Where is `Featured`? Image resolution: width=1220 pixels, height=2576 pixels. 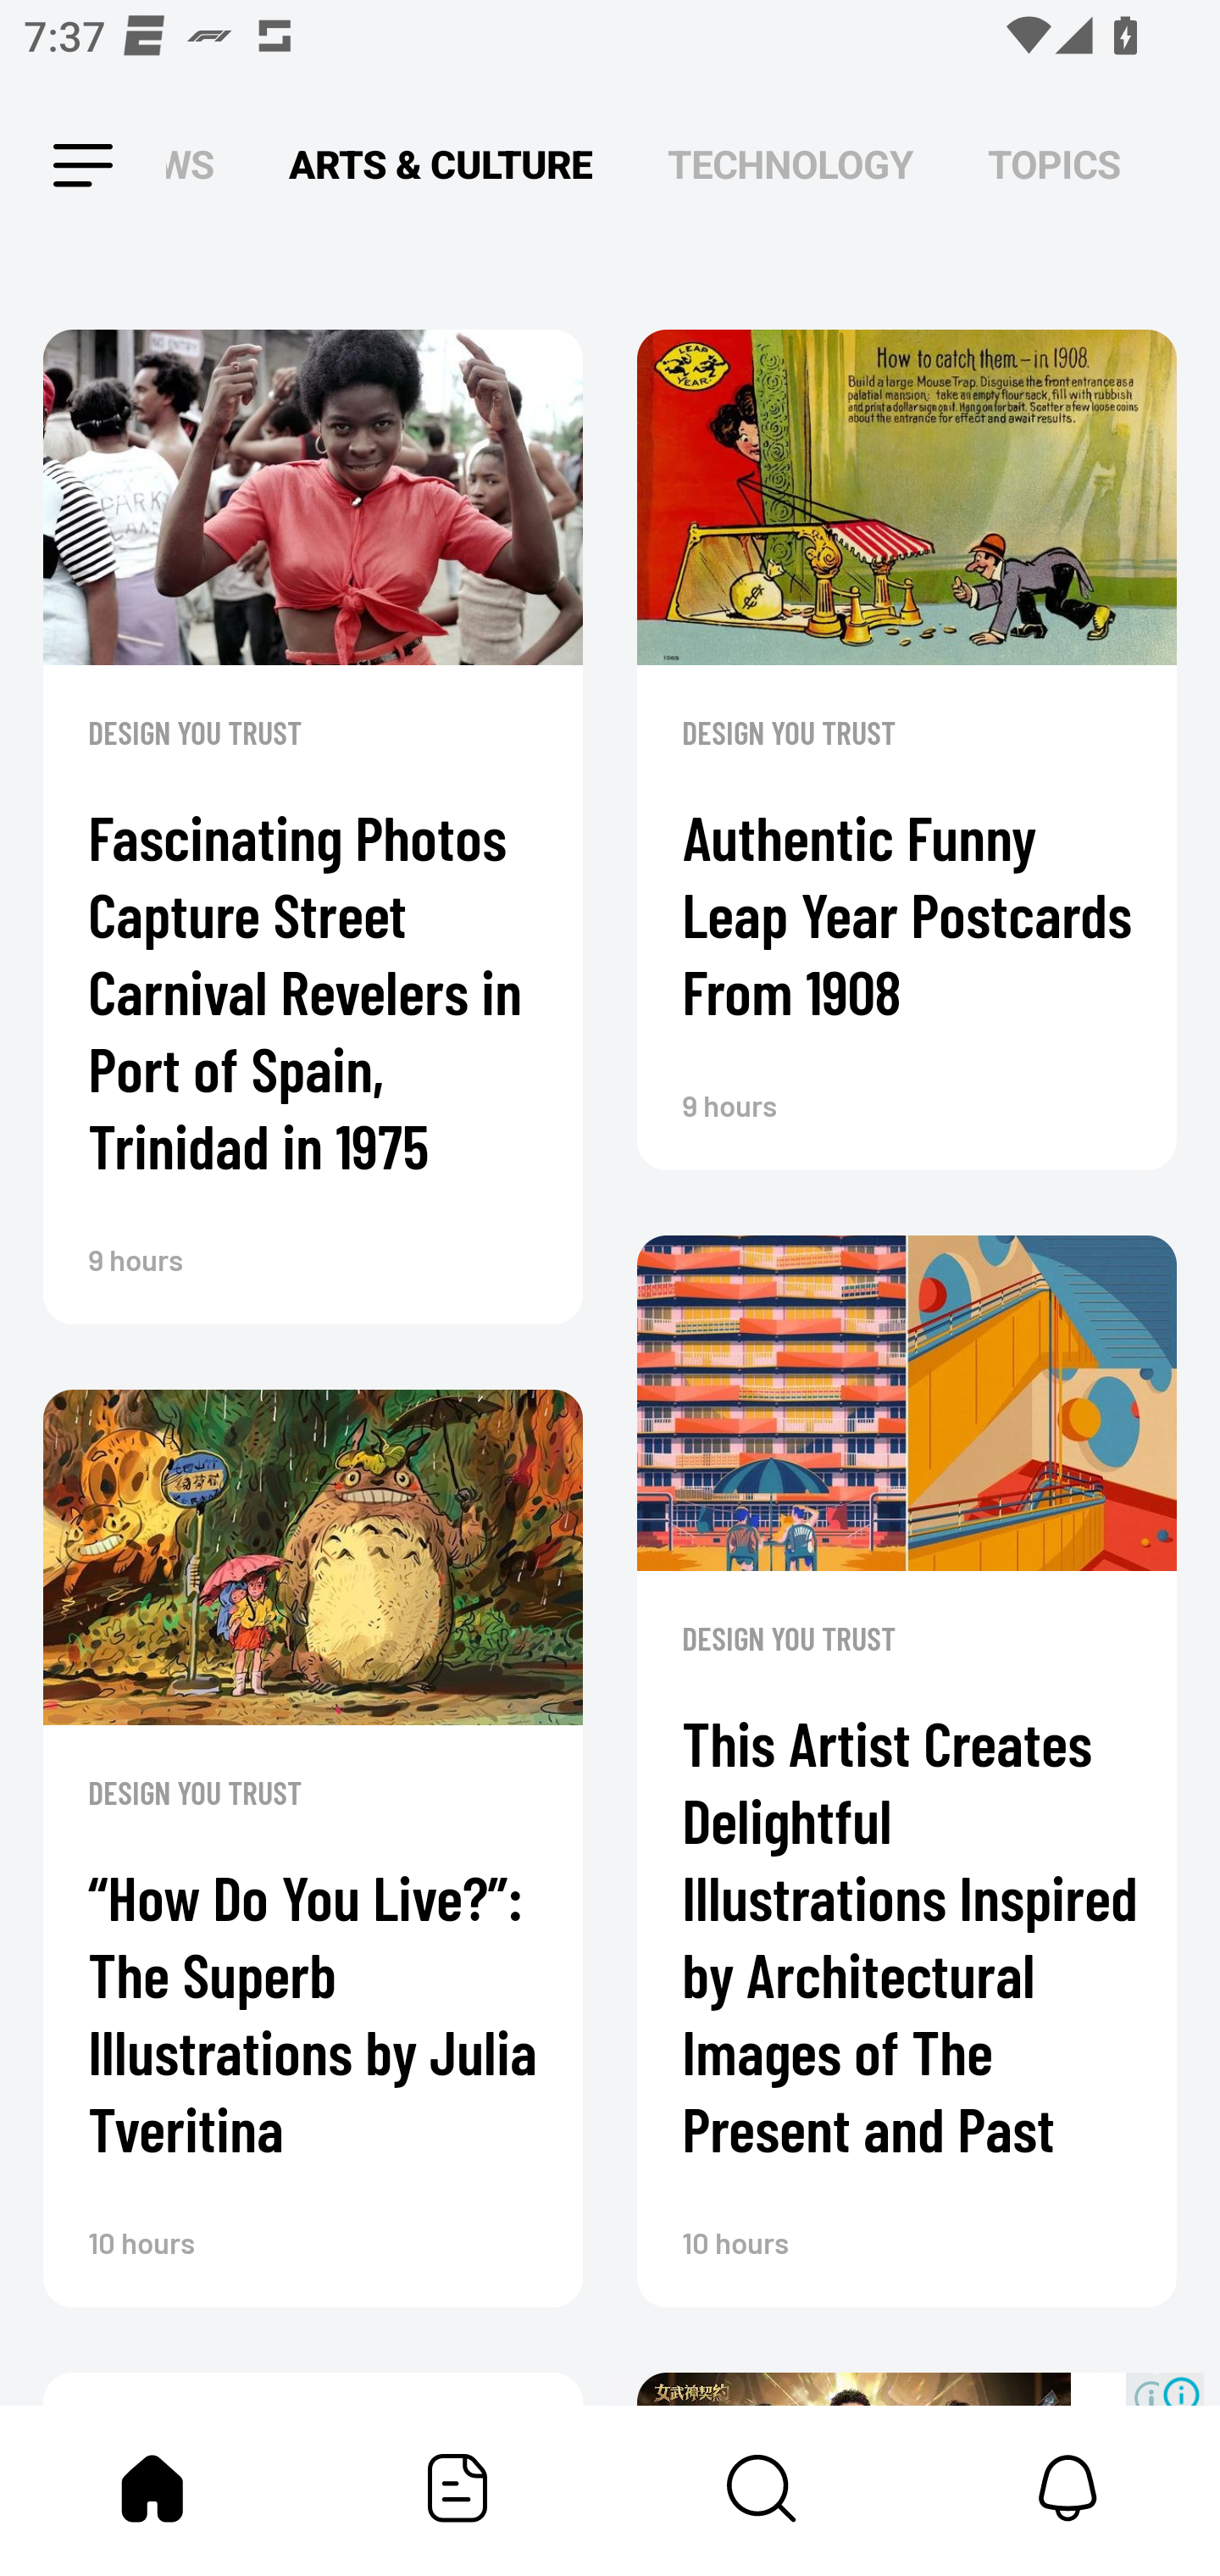
Featured is located at coordinates (457, 2488).